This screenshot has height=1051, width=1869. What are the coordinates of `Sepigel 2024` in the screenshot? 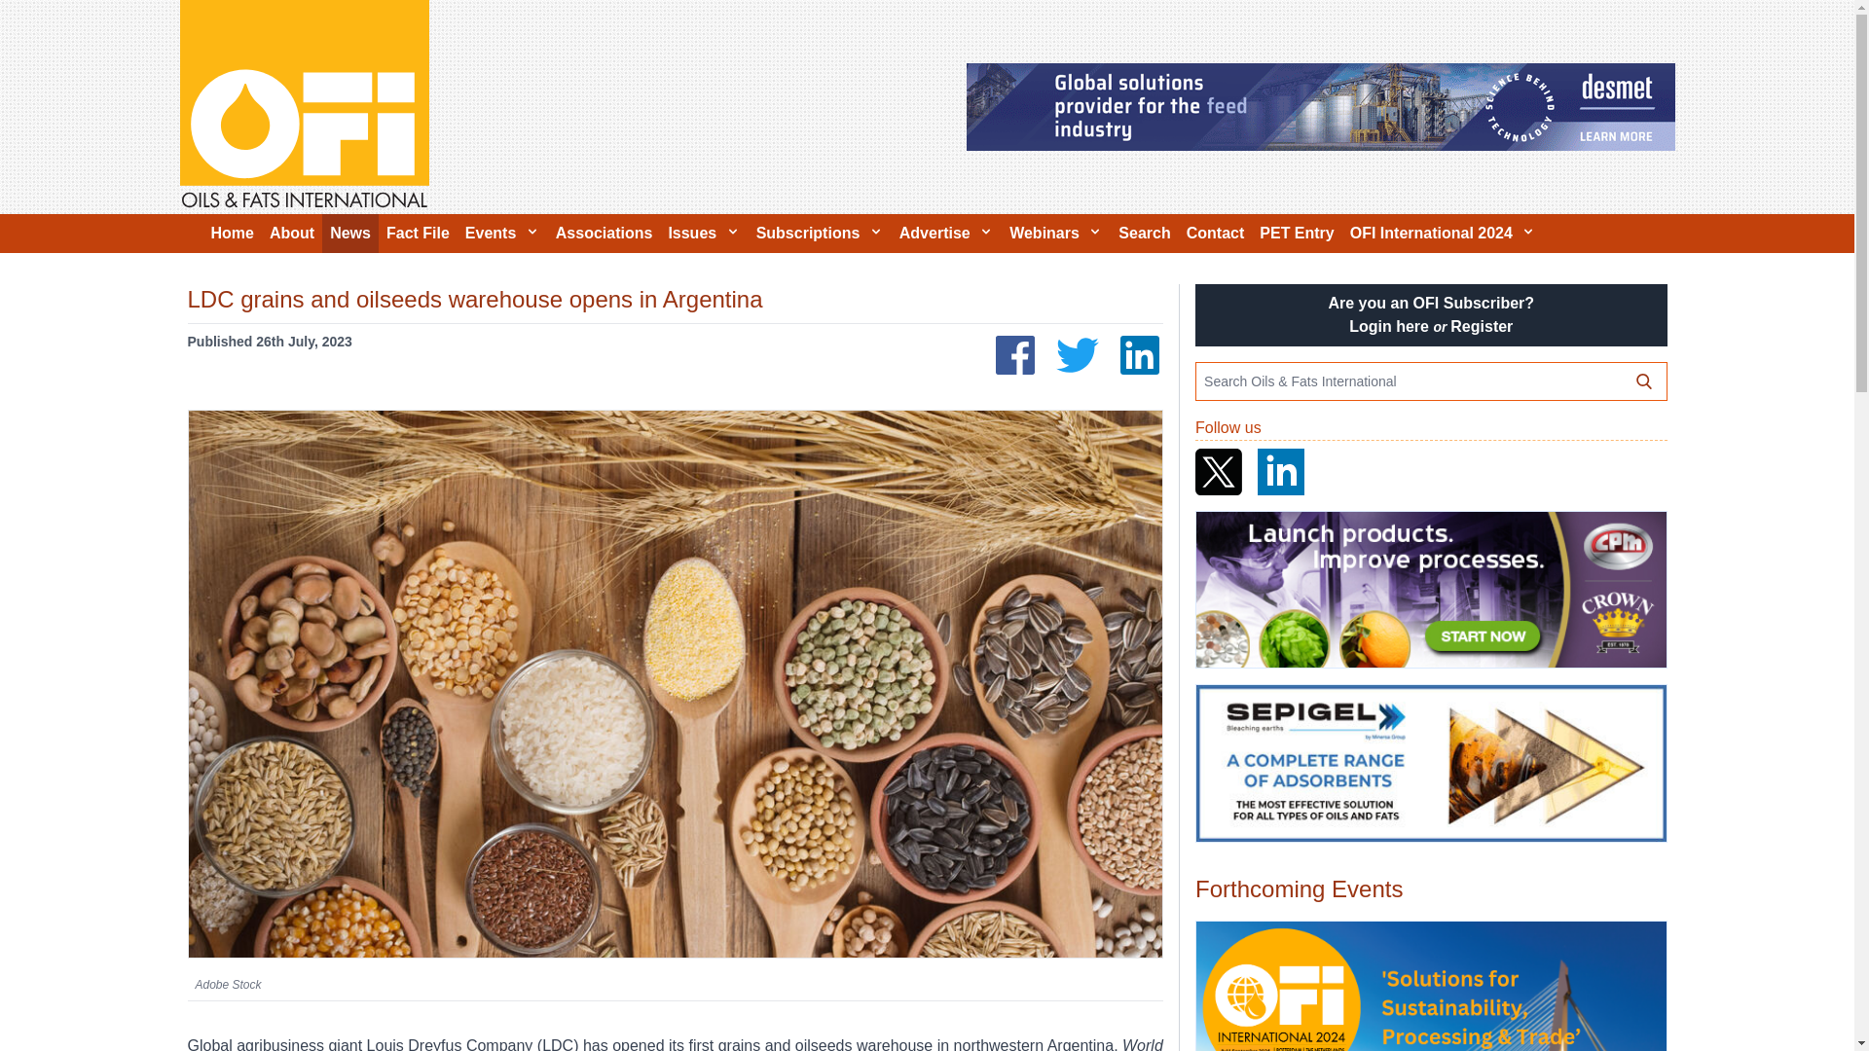 It's located at (1430, 763).